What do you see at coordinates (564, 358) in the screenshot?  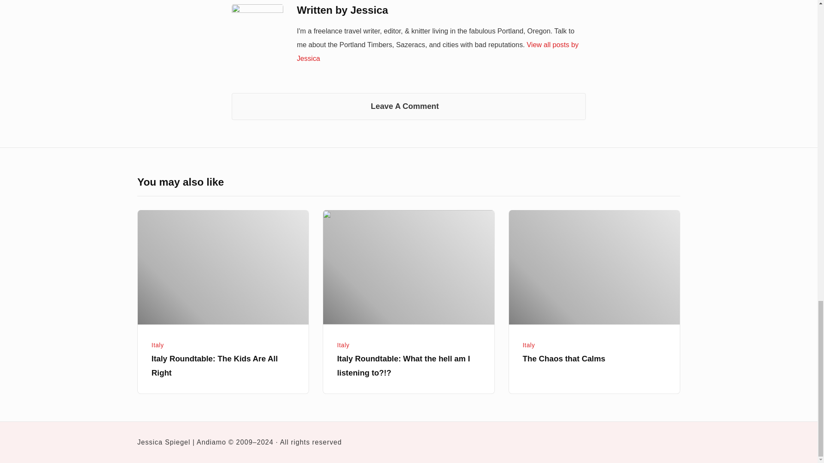 I see `The Chaos that Calms` at bounding box center [564, 358].